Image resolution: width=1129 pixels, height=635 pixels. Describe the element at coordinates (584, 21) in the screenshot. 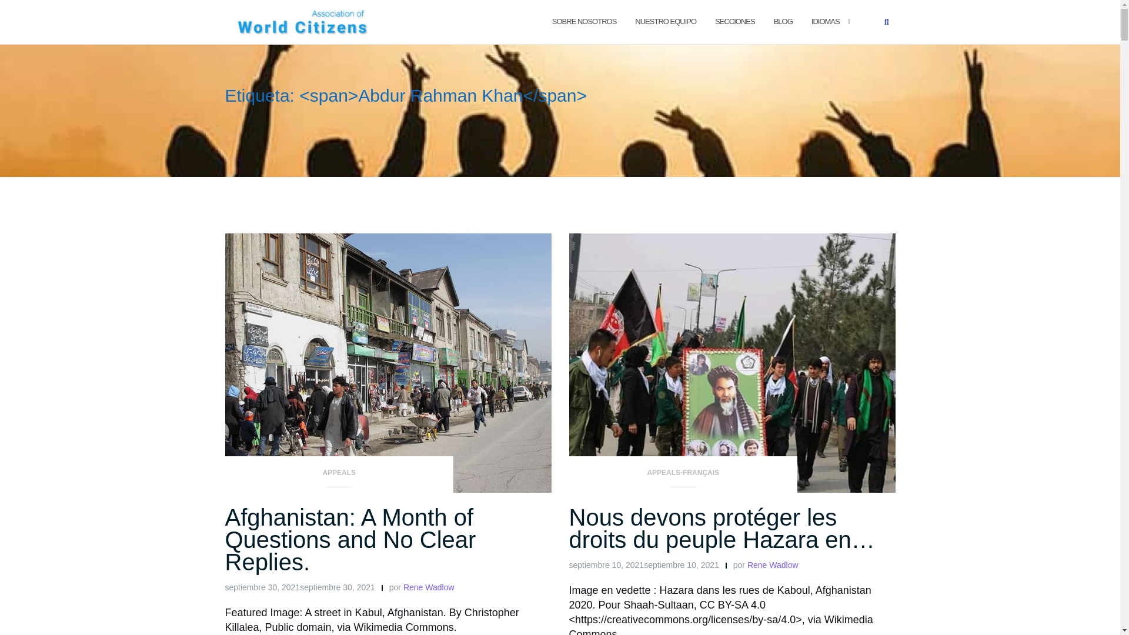

I see `SOBRE NOSOTROS` at that location.